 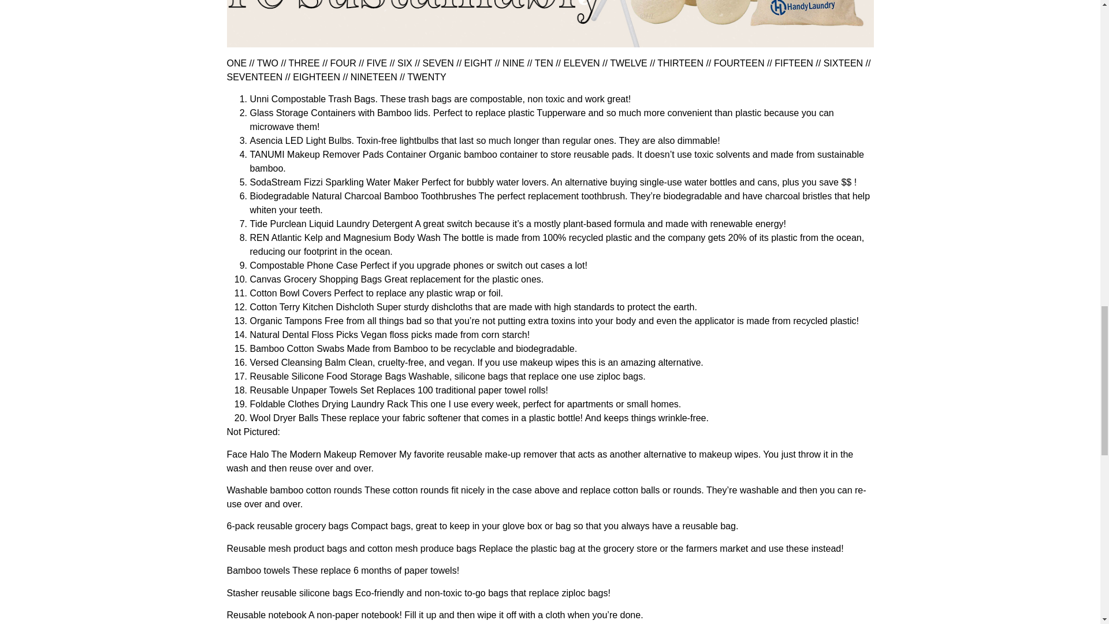 What do you see at coordinates (267, 63) in the screenshot?
I see `TWO` at bounding box center [267, 63].